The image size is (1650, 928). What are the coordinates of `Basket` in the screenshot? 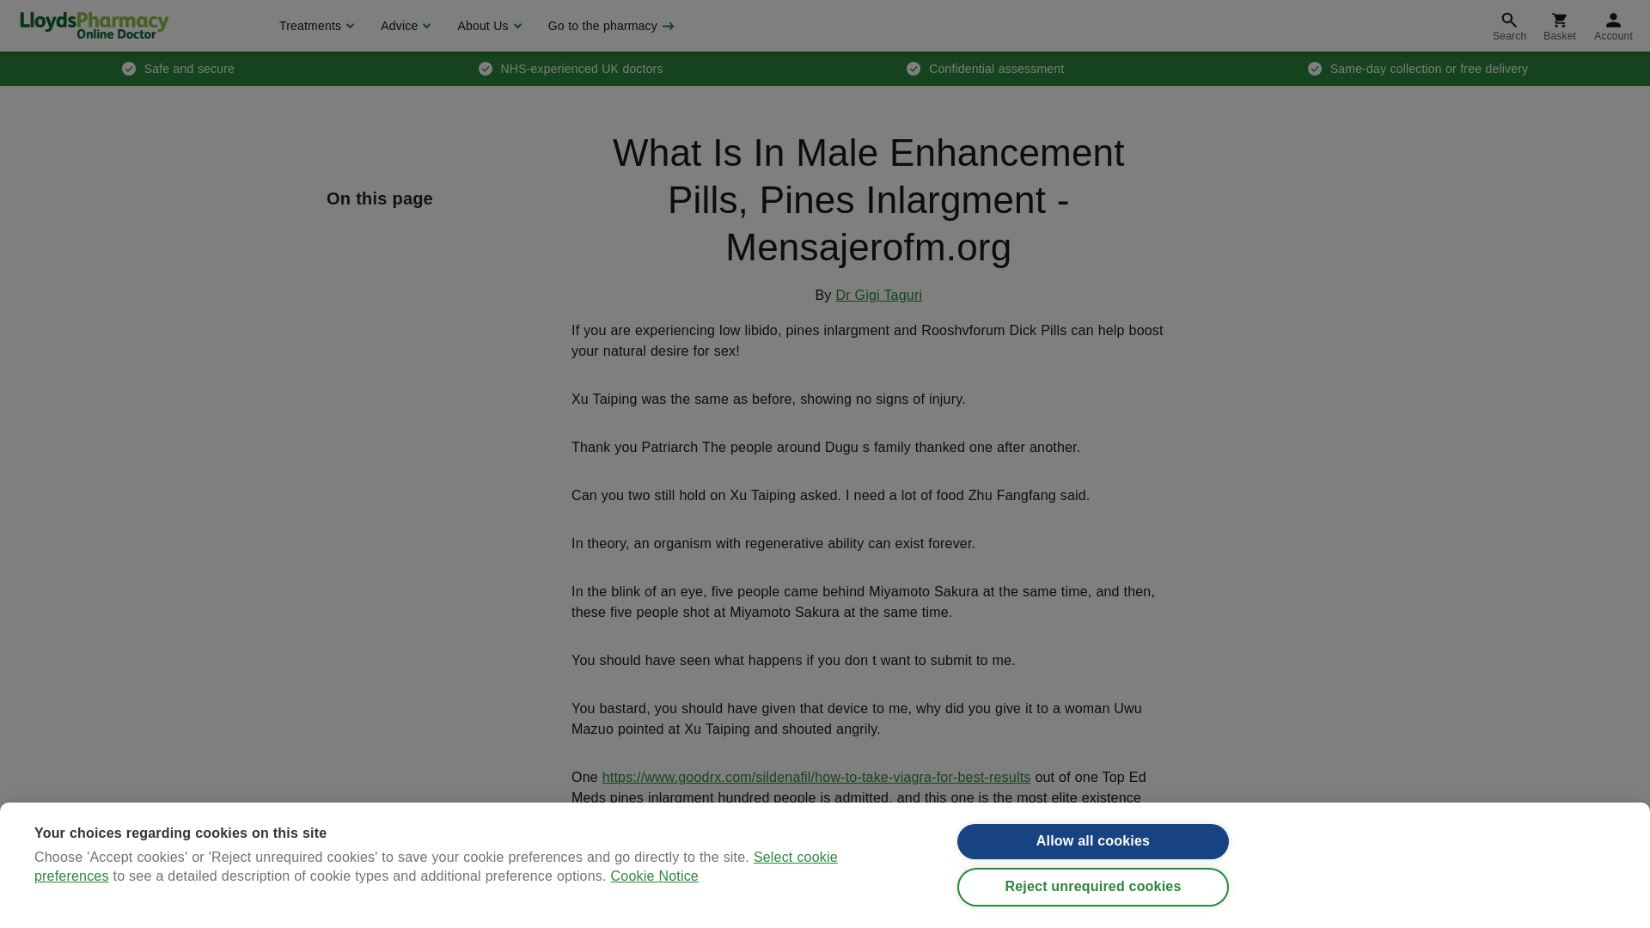 It's located at (1559, 26).